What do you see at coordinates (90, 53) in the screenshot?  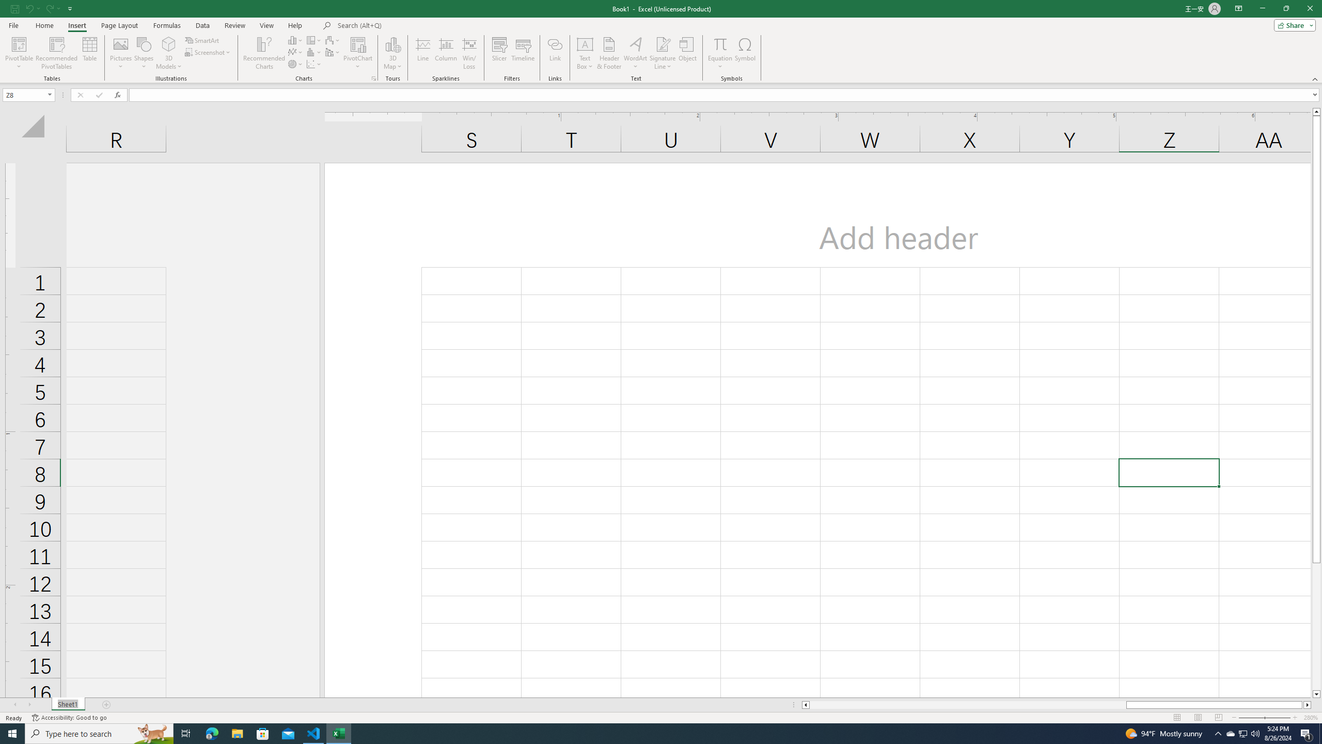 I see `Table` at bounding box center [90, 53].